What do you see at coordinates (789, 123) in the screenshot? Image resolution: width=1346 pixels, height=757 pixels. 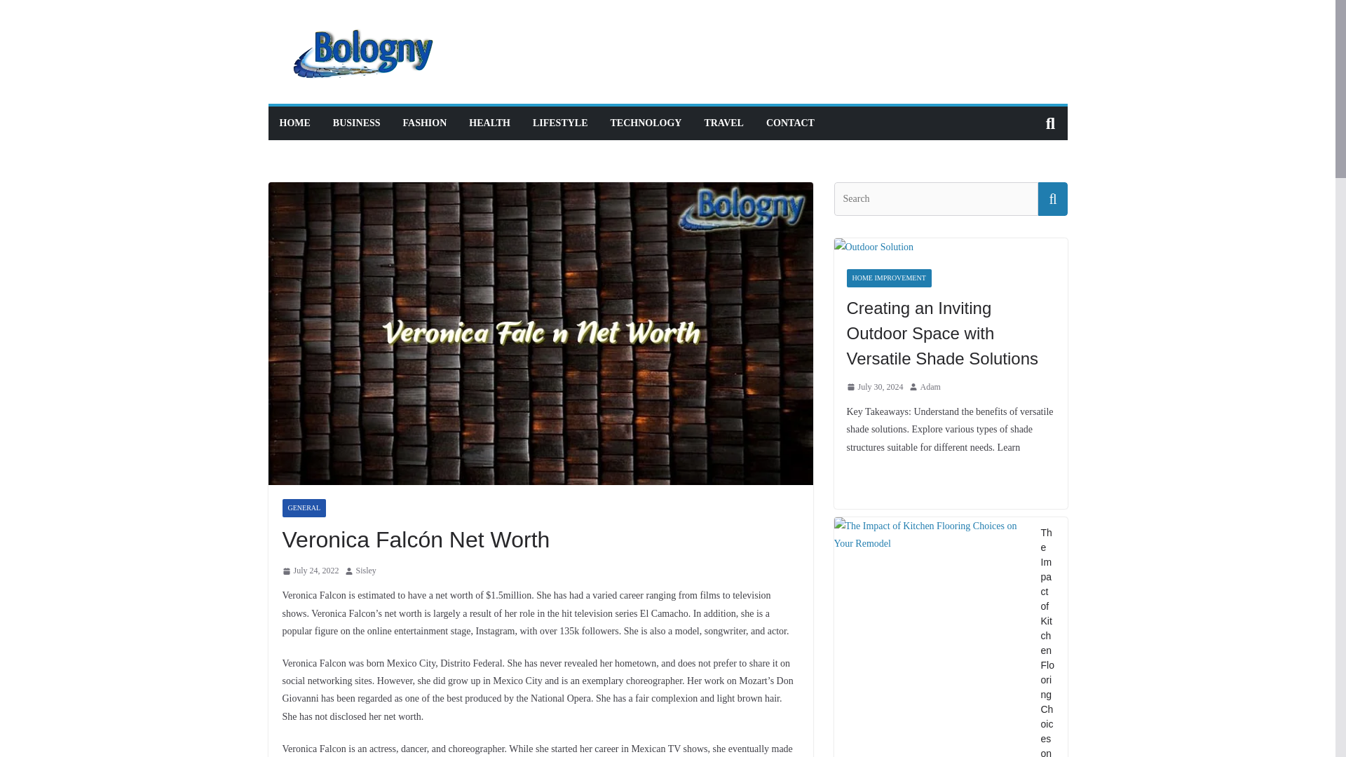 I see `CONTACT` at bounding box center [789, 123].